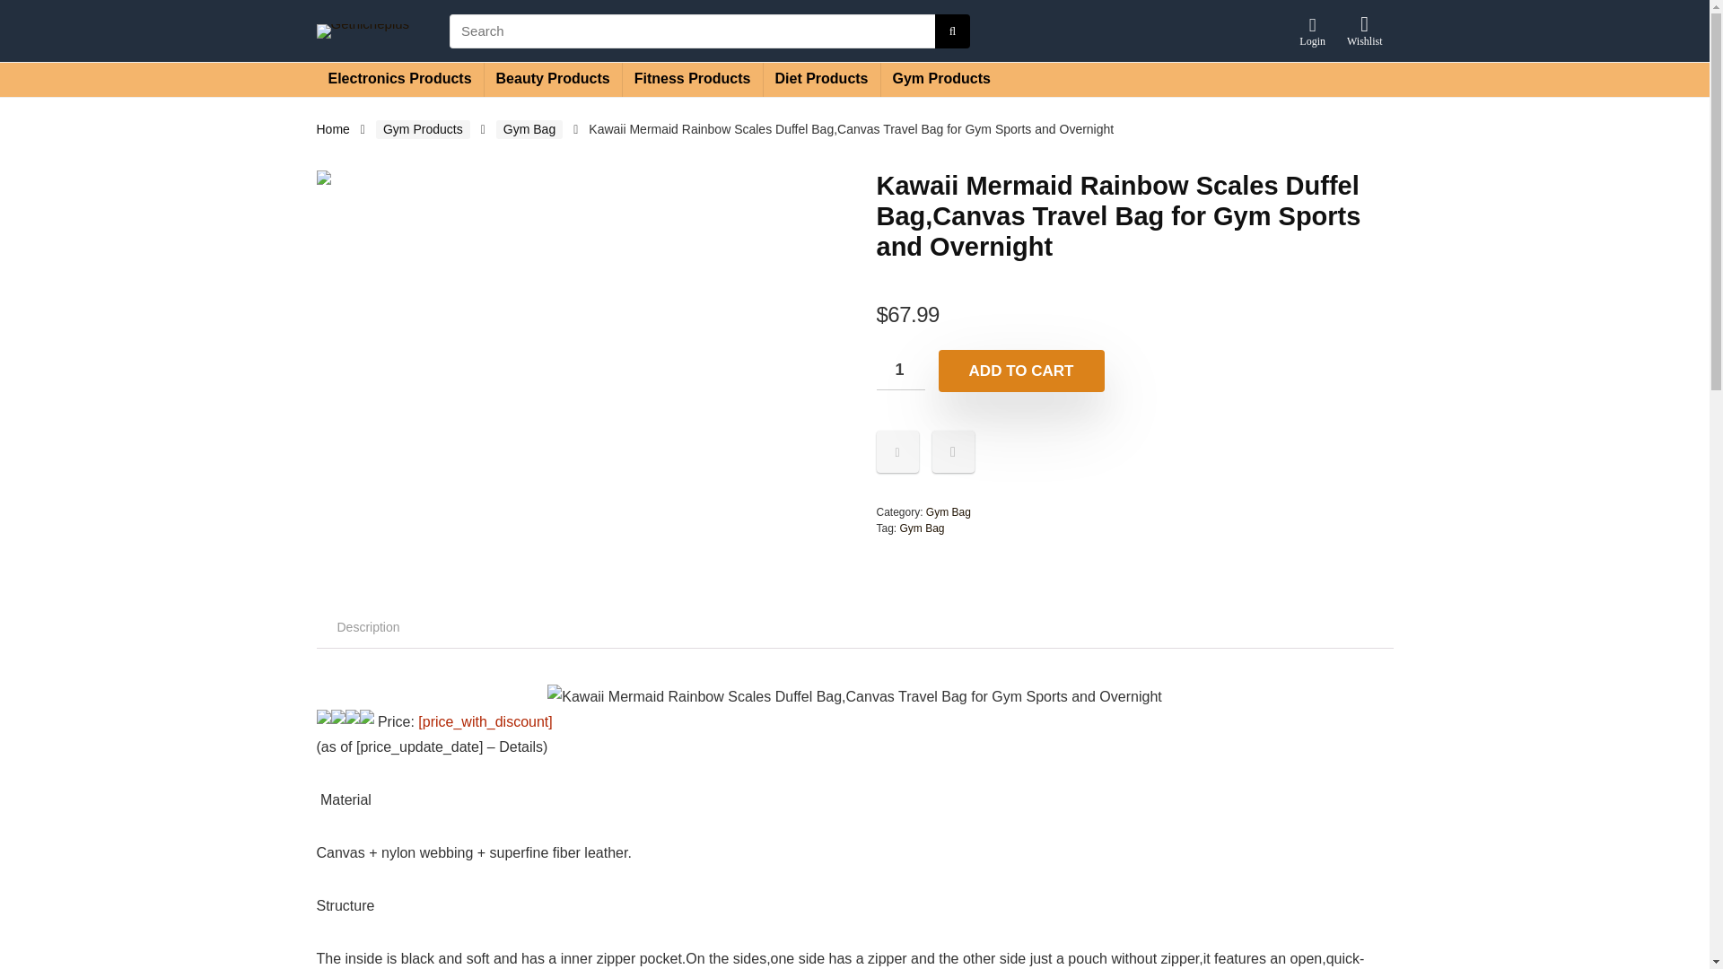 This screenshot has height=969, width=1723. Describe the element at coordinates (922, 528) in the screenshot. I see `Gym Bag` at that location.